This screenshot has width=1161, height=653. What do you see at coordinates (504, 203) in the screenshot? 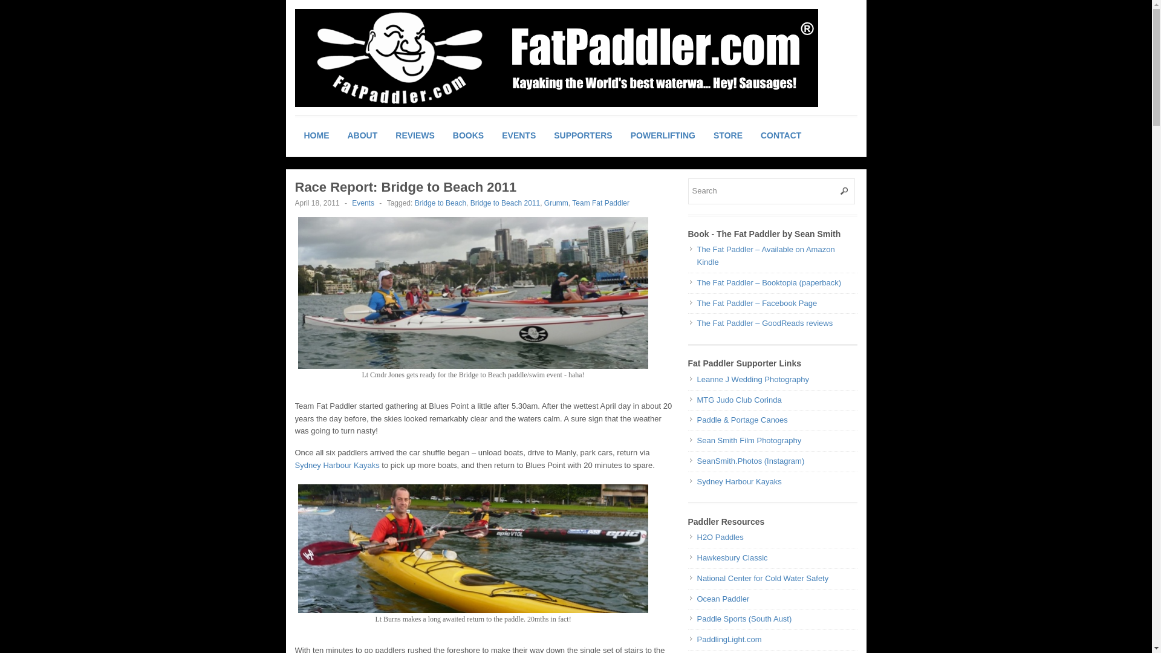
I see `Bridge to Beach 2011` at bounding box center [504, 203].